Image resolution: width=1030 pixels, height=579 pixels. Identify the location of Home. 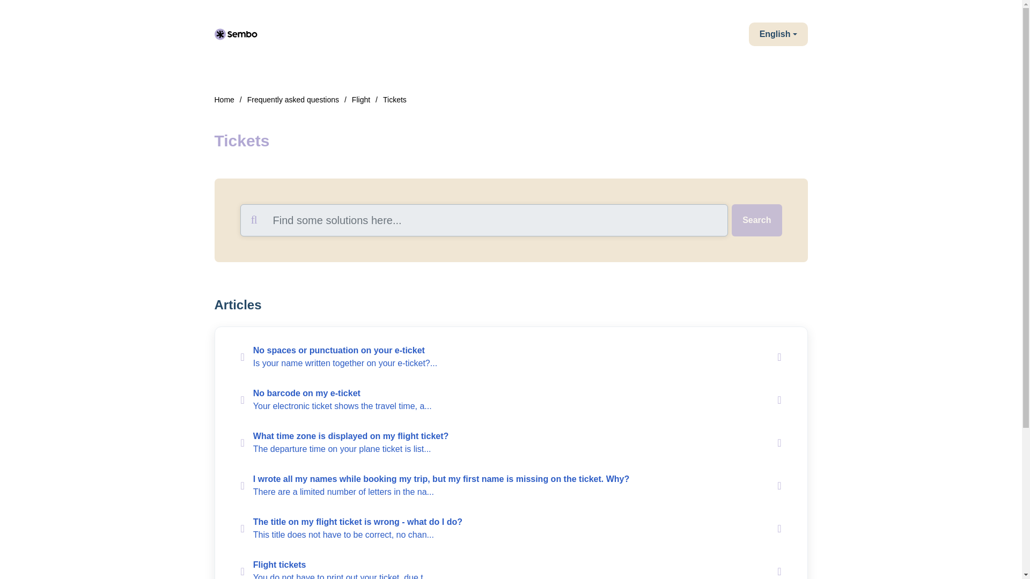
(224, 100).